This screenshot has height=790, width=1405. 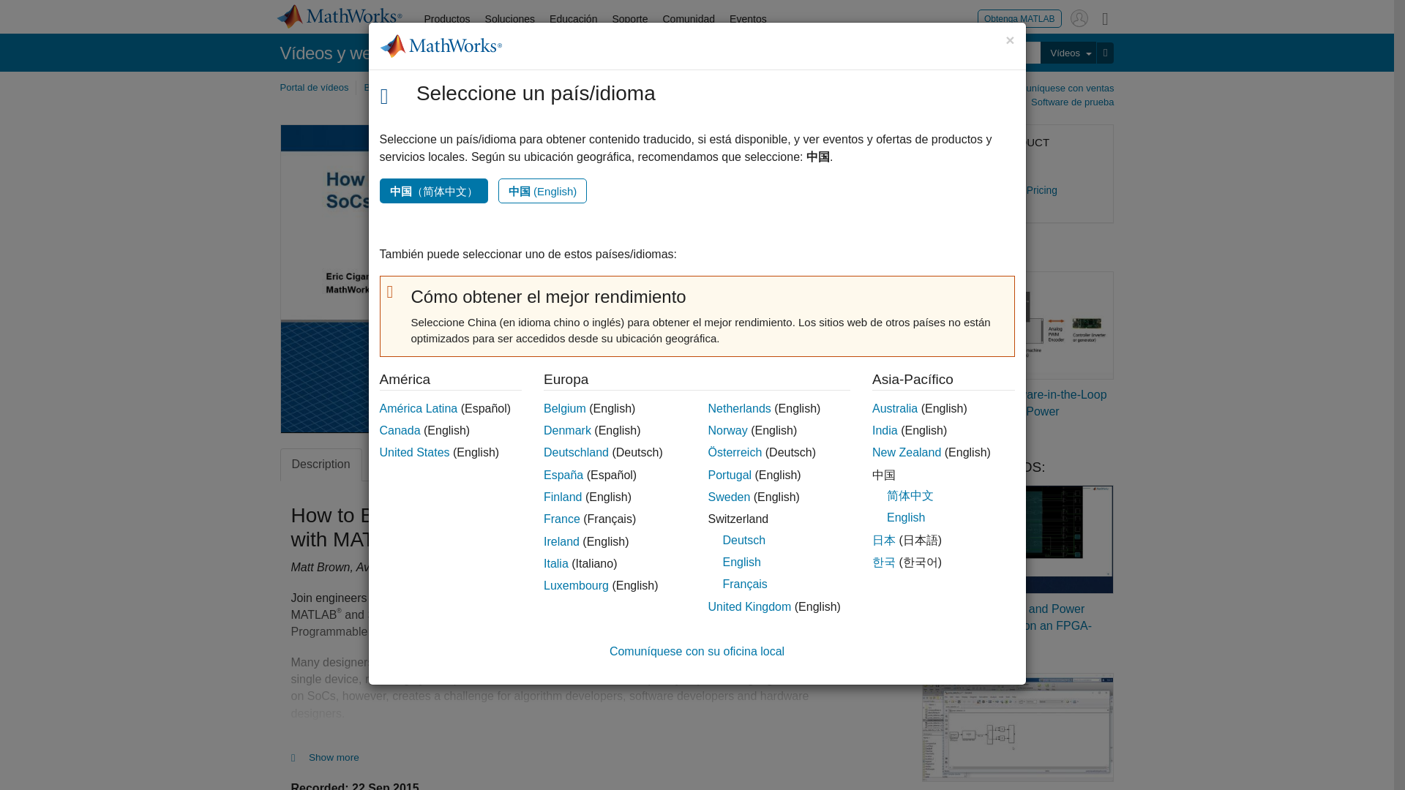 I want to click on Comunidad, so click(x=688, y=19).